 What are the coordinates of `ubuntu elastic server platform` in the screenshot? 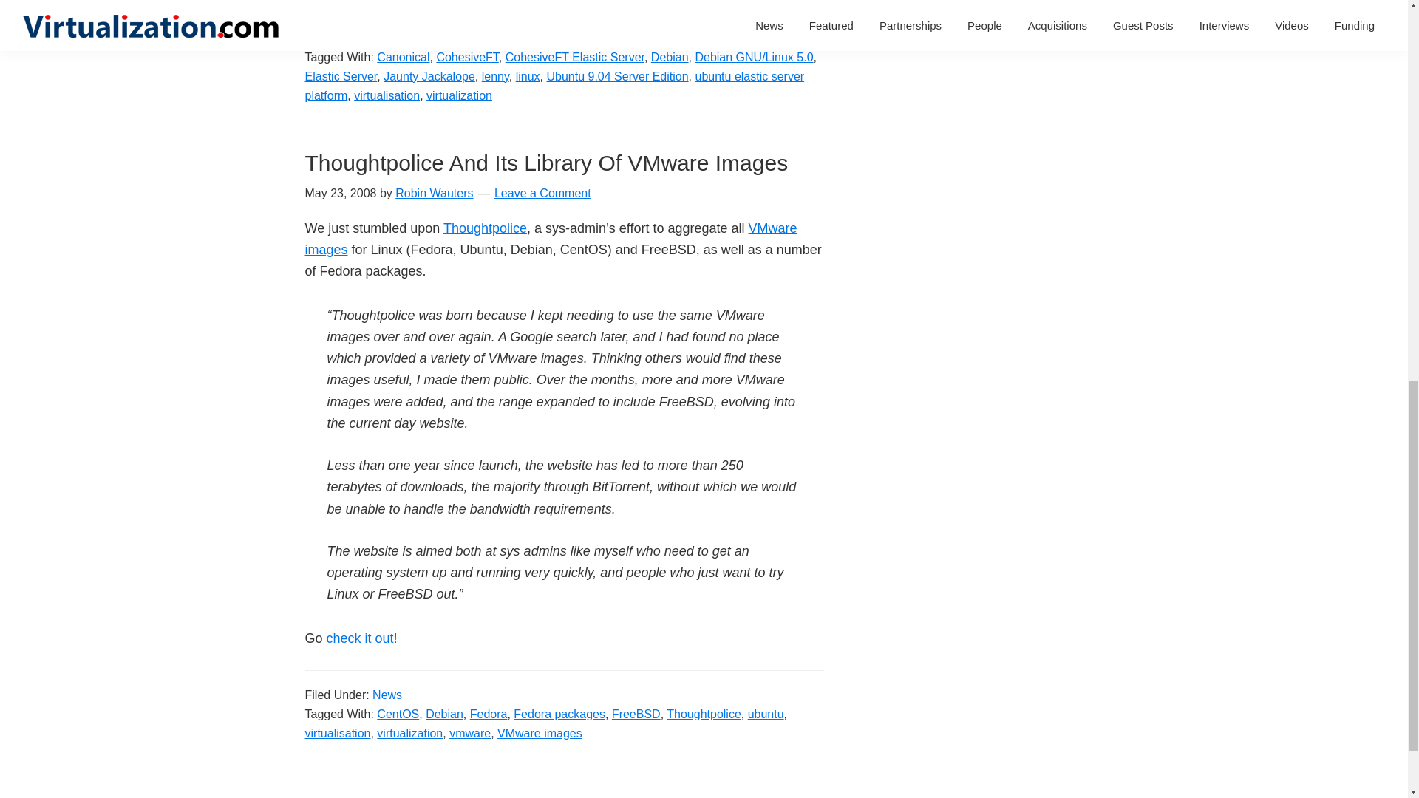 It's located at (554, 86).